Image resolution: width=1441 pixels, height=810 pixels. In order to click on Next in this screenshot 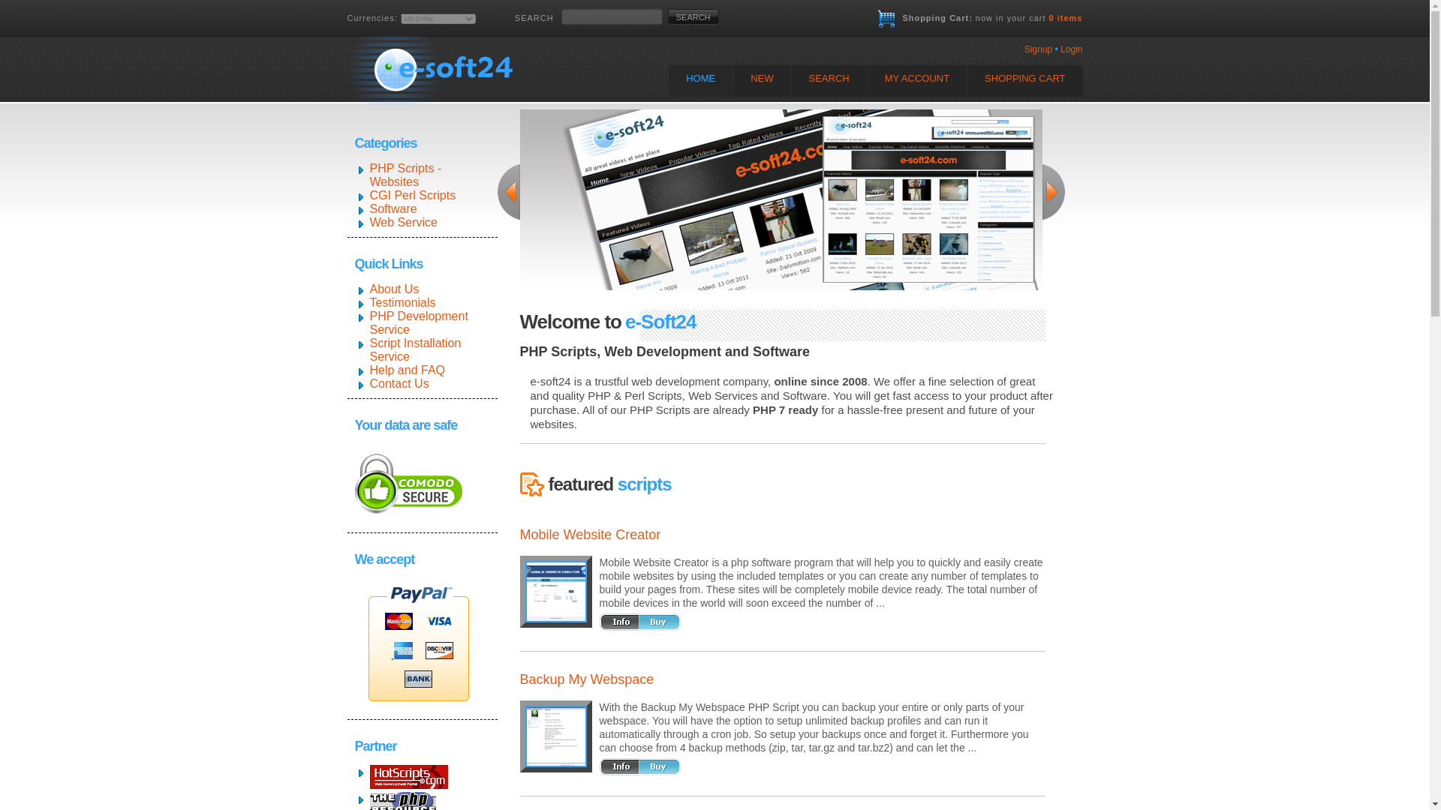, I will do `click(1053, 191)`.